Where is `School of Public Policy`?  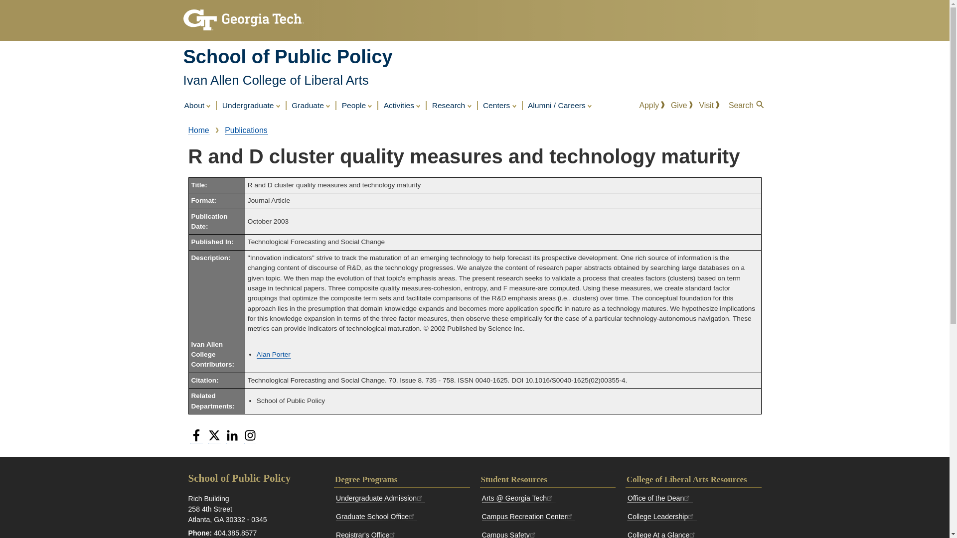 School of Public Policy is located at coordinates (288, 57).